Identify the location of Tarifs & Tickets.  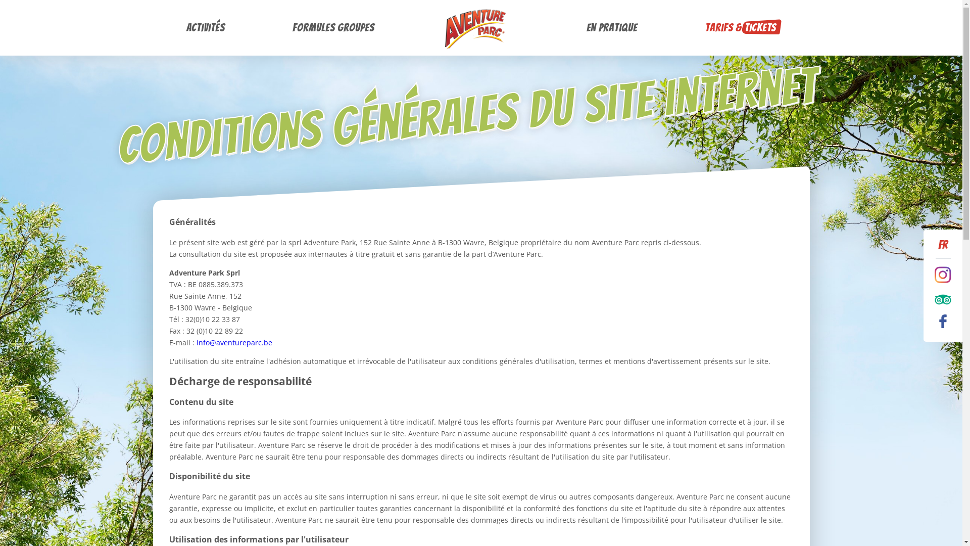
(741, 28).